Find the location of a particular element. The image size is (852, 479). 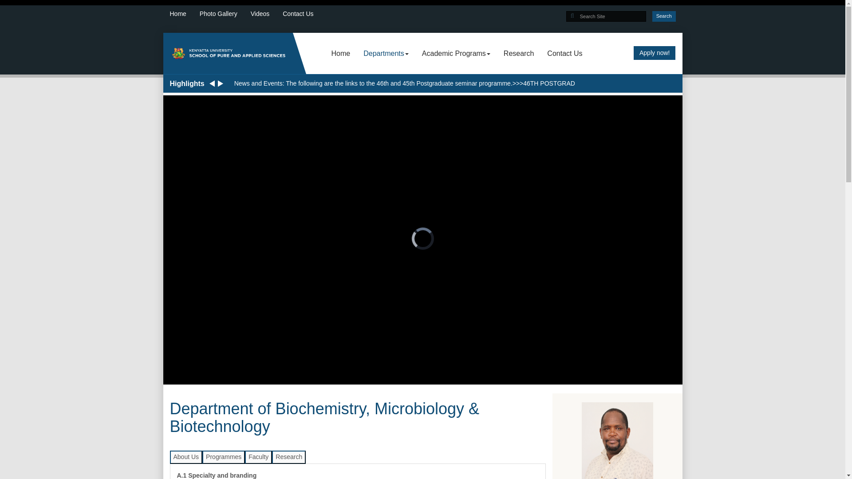

Contact Us is located at coordinates (304, 14).